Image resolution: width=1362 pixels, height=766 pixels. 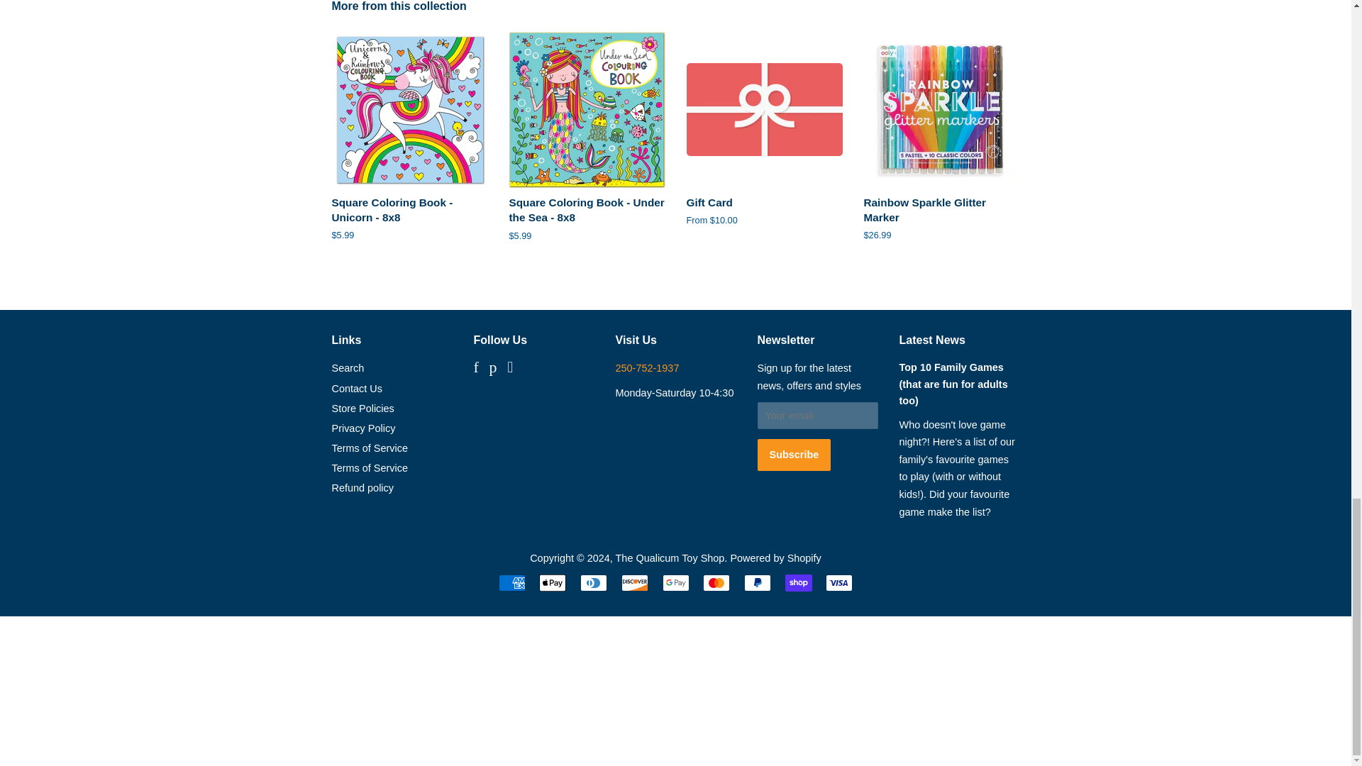 I want to click on Google Pay, so click(x=675, y=583).